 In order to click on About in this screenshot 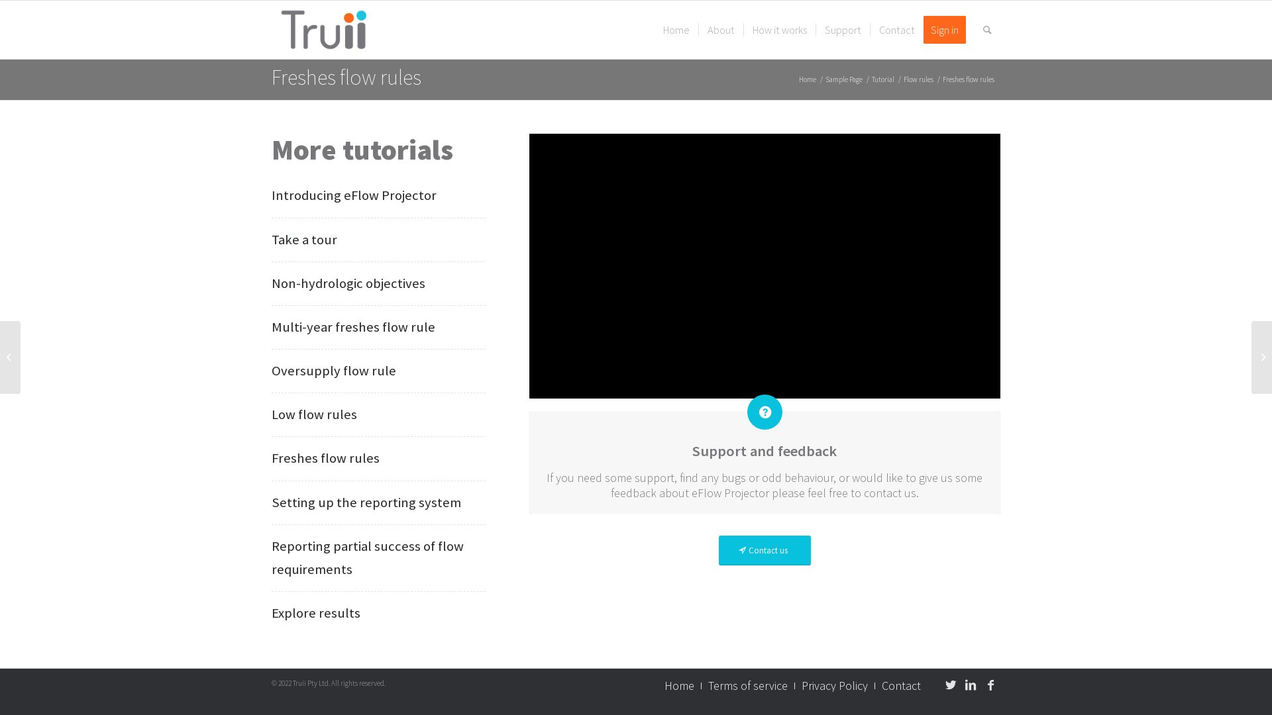, I will do `click(721, 30)`.